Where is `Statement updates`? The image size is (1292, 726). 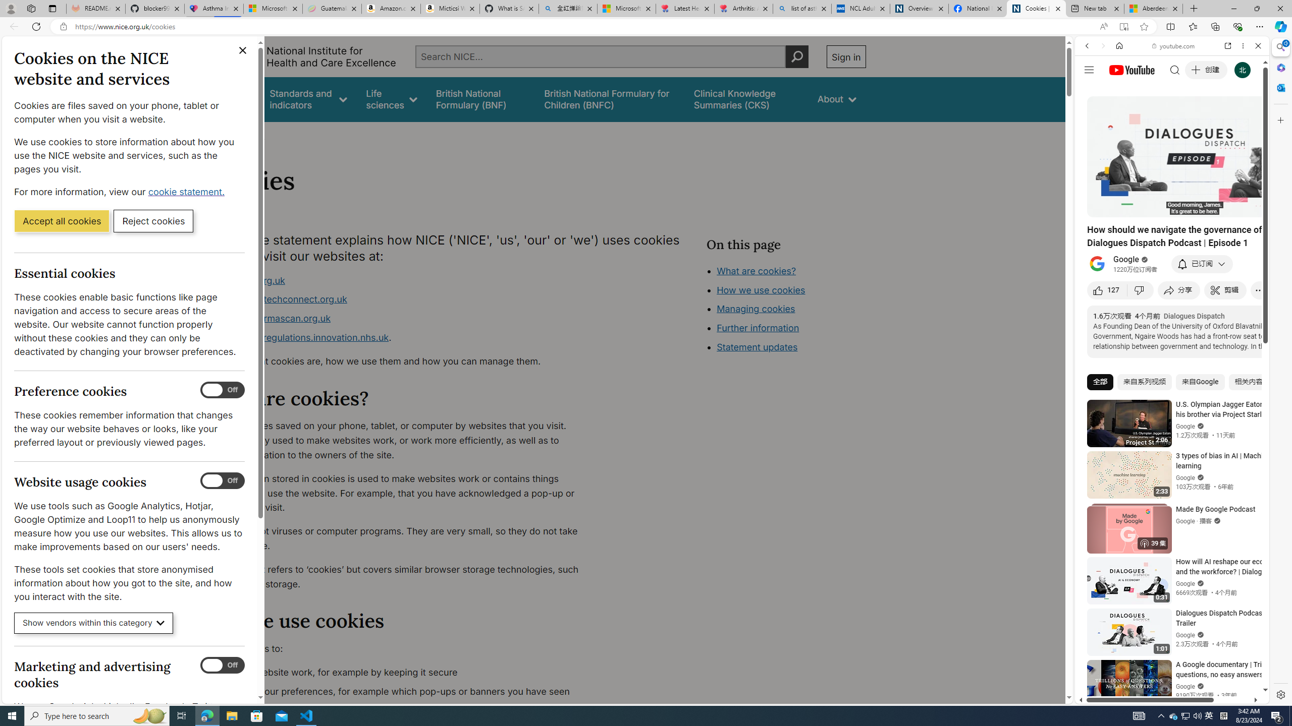 Statement updates is located at coordinates (758, 347).